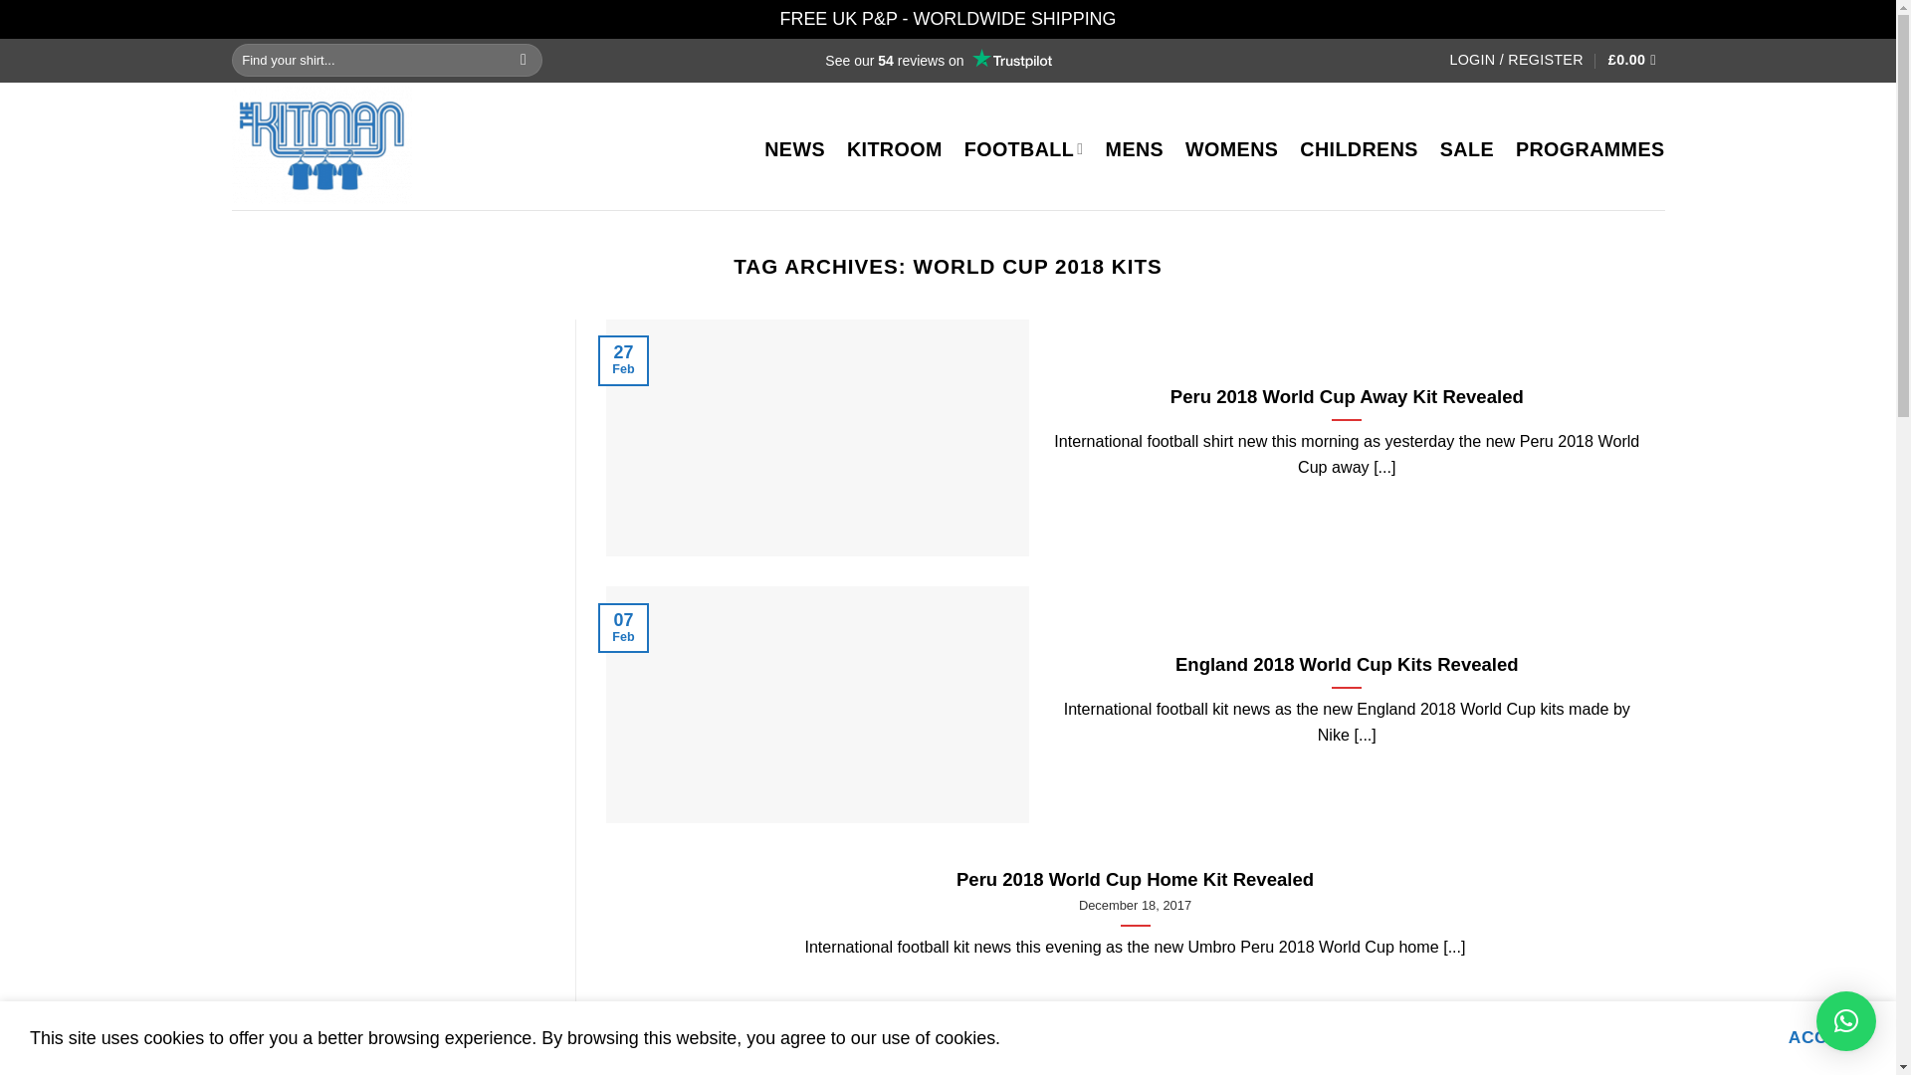 The image size is (1911, 1075). What do you see at coordinates (1023, 149) in the screenshot?
I see `FOOTBALL` at bounding box center [1023, 149].